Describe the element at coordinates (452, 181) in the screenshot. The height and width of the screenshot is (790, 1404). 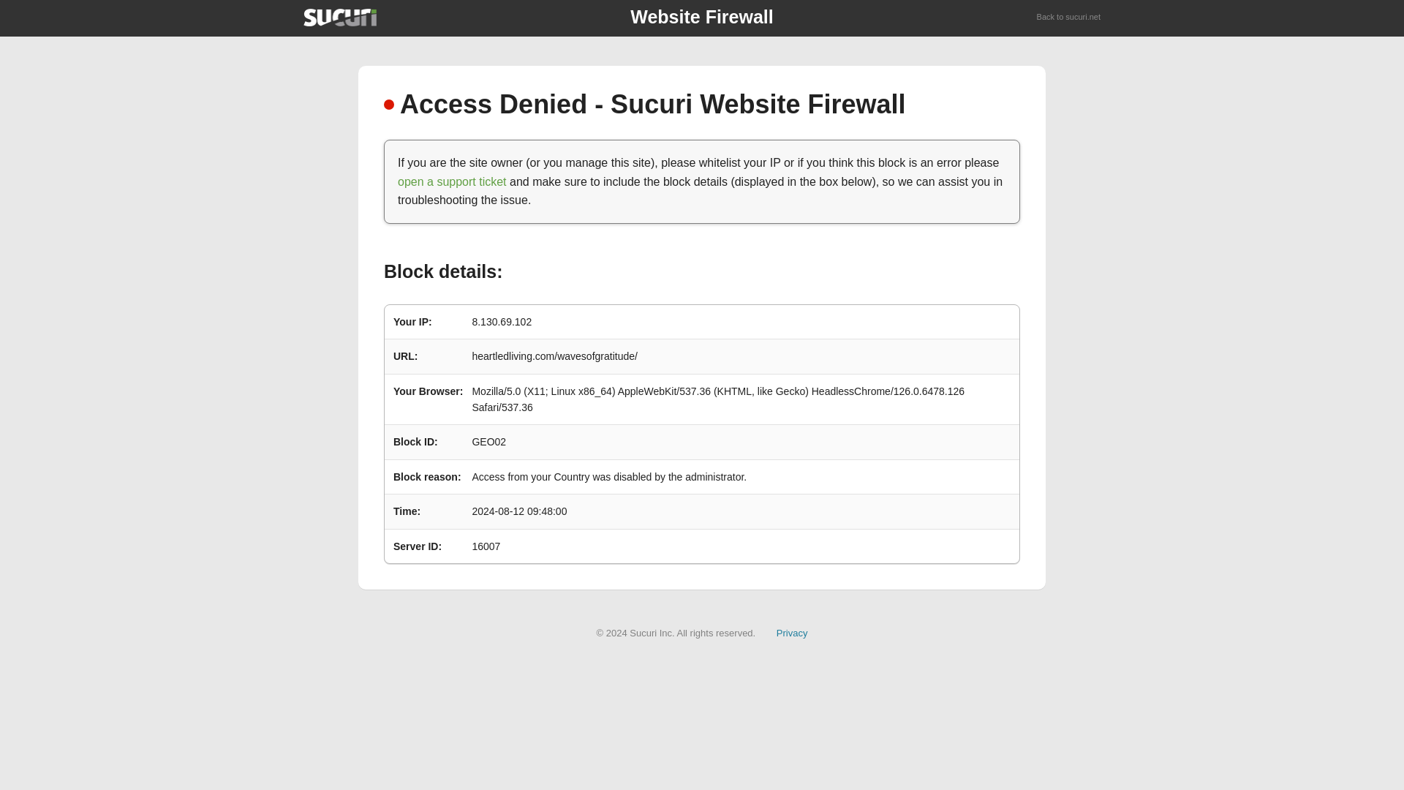
I see `open a support ticket` at that location.